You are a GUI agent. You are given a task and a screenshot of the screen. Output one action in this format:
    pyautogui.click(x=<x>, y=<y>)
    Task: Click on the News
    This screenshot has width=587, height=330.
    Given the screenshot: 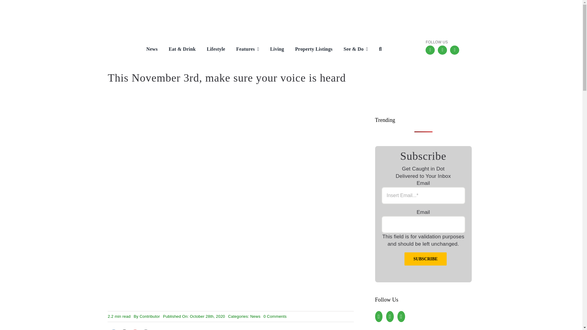 What is the action you would take?
    pyautogui.click(x=147, y=50)
    